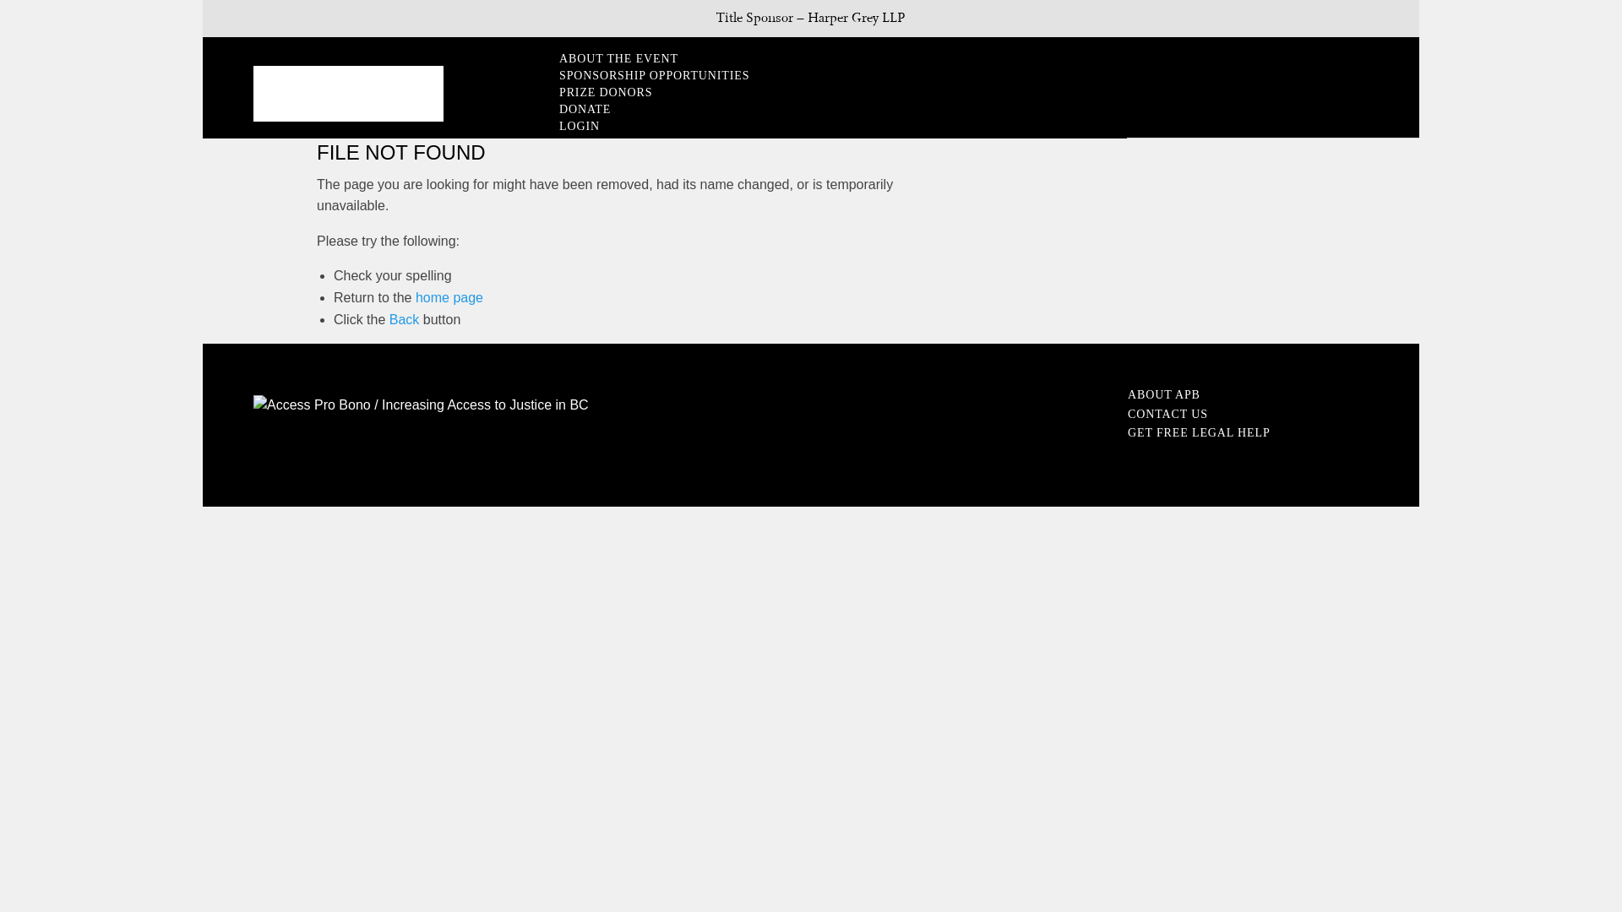 The image size is (1622, 912). Describe the element at coordinates (645, 73) in the screenshot. I see `SPONSORSHIP OPPORTUNITIES` at that location.